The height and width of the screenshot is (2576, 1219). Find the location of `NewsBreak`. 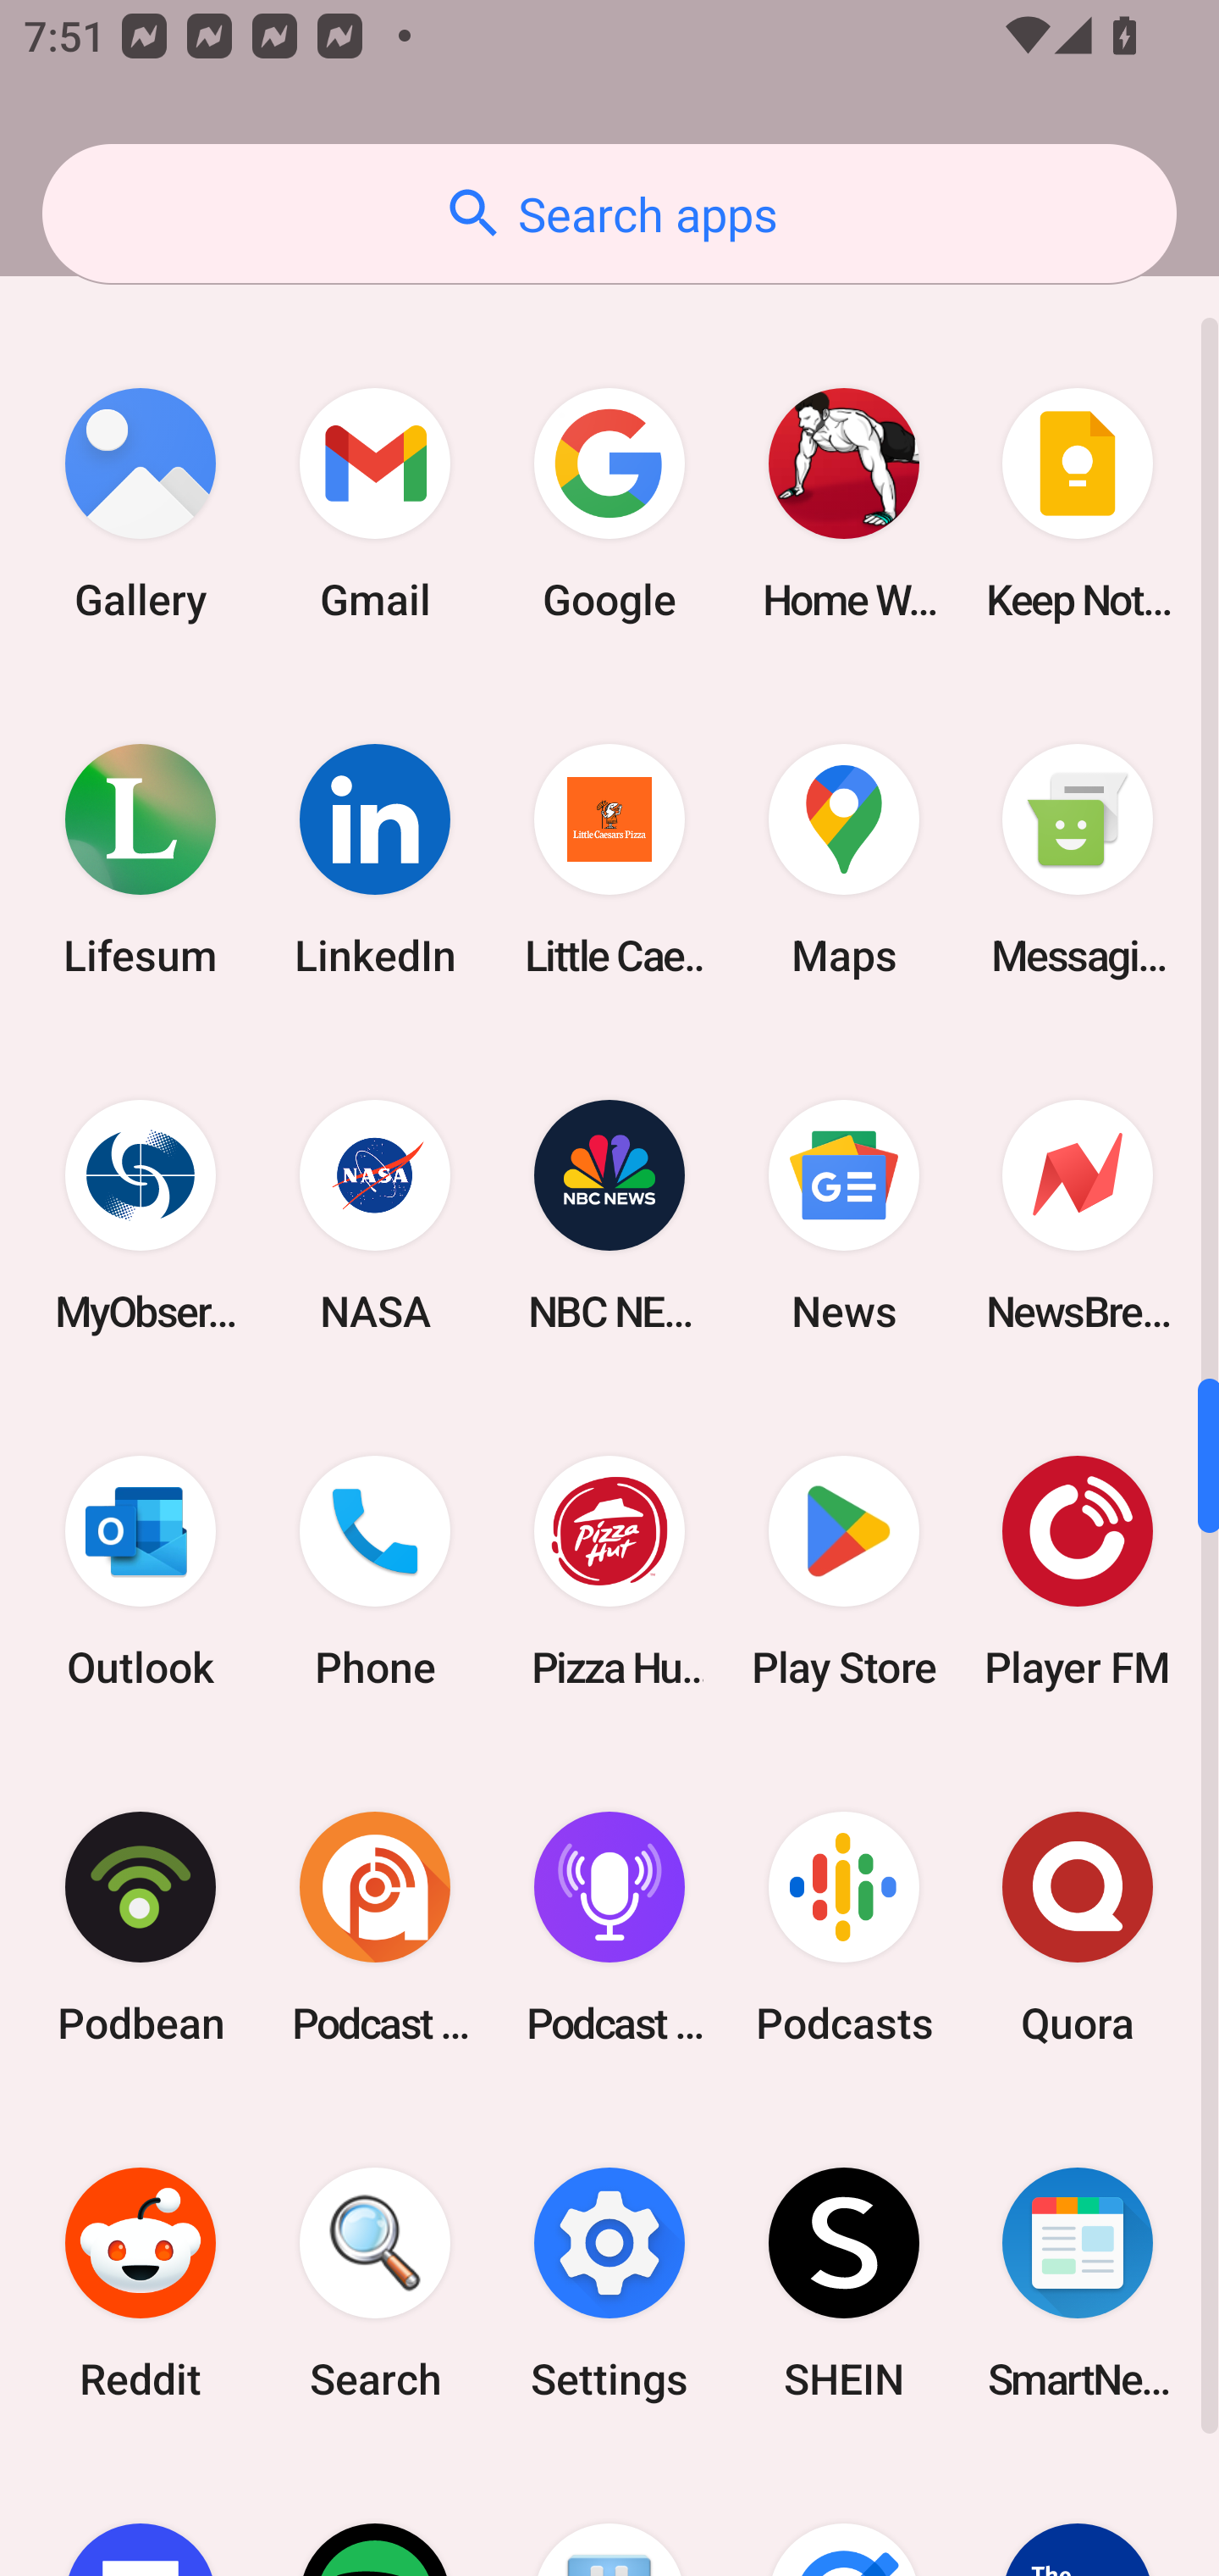

NewsBreak is located at coordinates (1078, 1215).